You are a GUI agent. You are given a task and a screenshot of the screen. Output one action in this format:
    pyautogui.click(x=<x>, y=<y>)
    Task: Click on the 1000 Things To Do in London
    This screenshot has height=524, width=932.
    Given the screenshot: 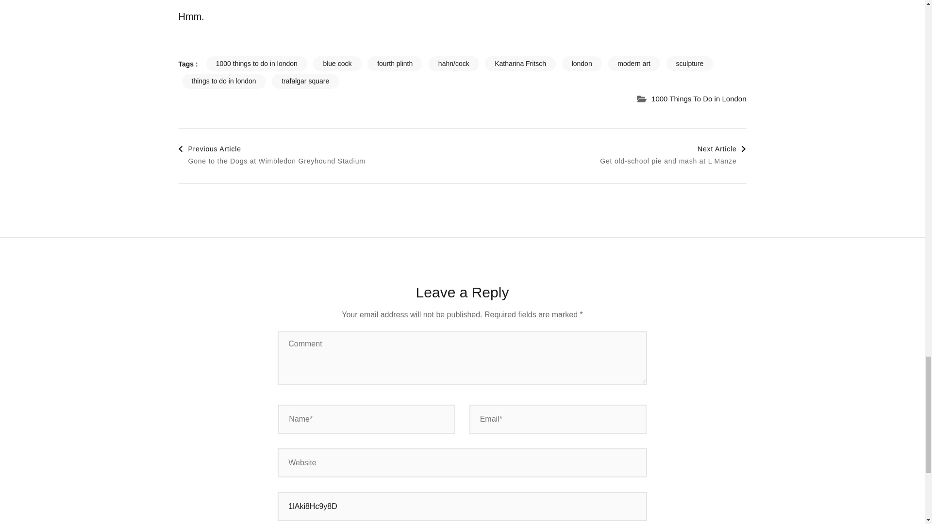 What is the action you would take?
    pyautogui.click(x=699, y=99)
    